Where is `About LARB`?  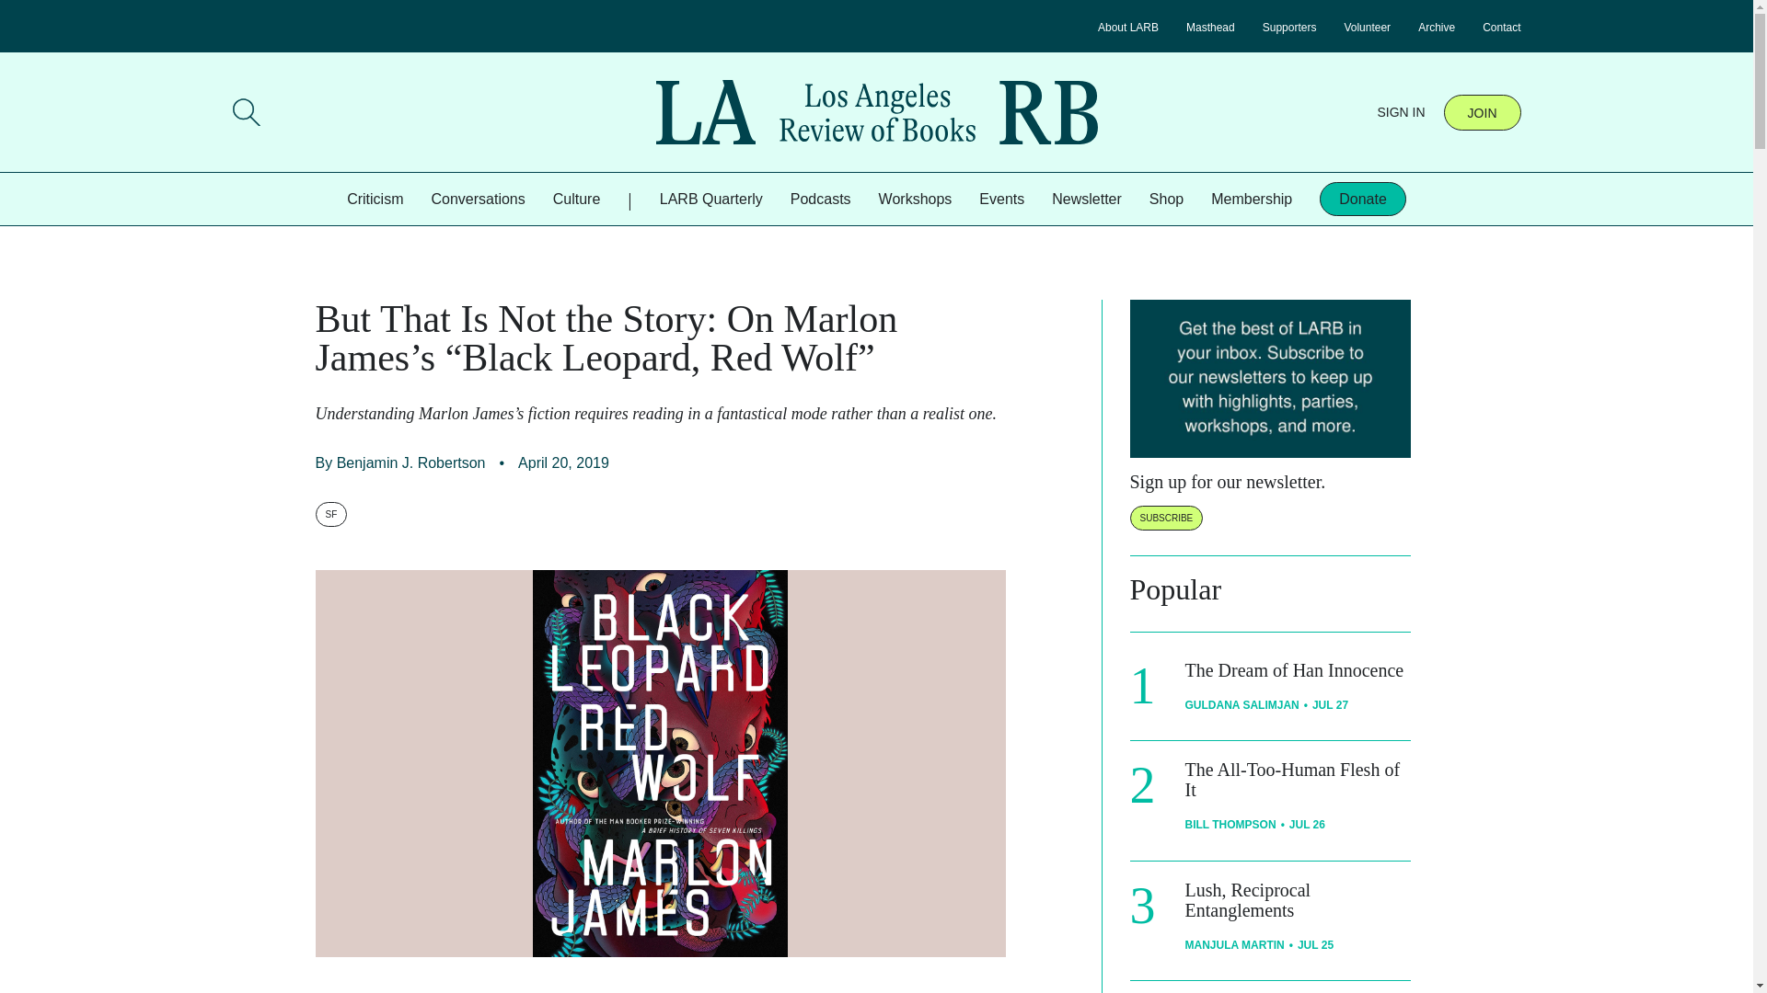 About LARB is located at coordinates (1128, 27).